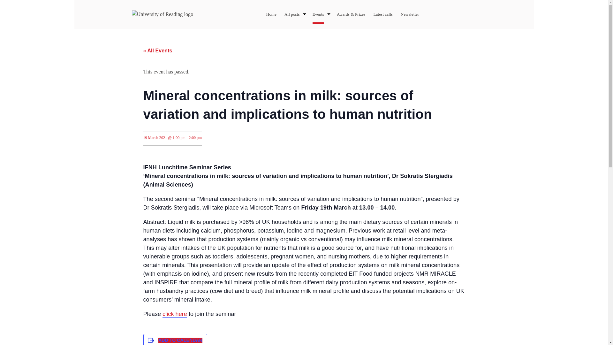 This screenshot has height=345, width=613. I want to click on Latest calls, so click(382, 14).